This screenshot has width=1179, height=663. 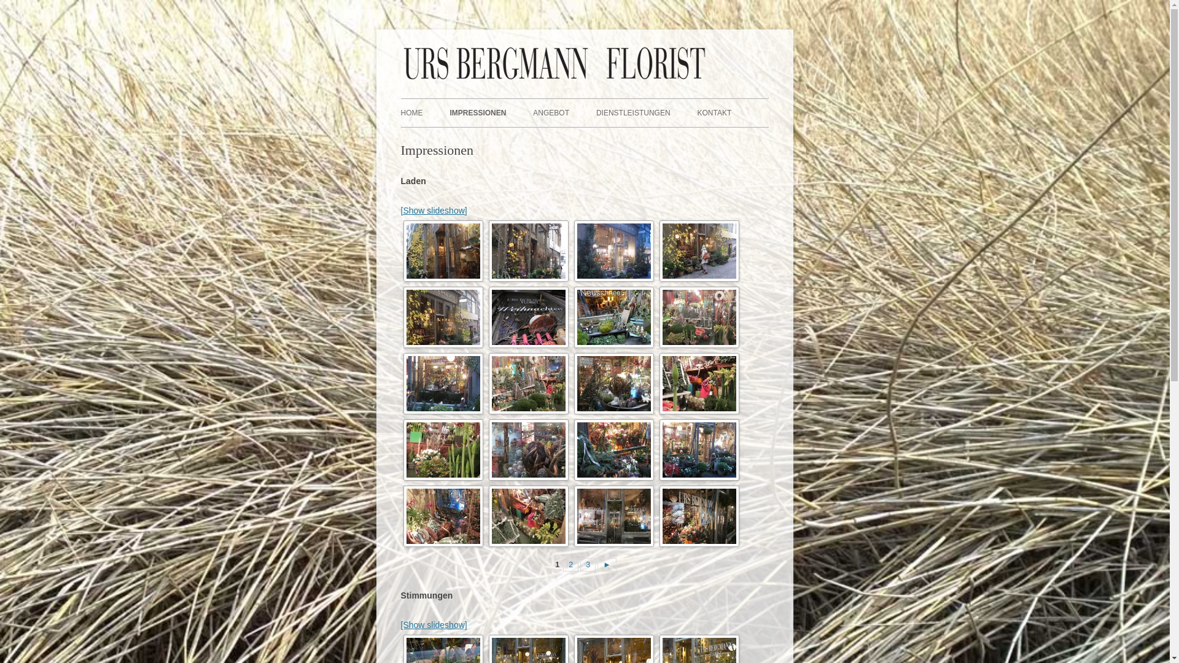 What do you see at coordinates (613, 317) in the screenshot?
I see `059` at bounding box center [613, 317].